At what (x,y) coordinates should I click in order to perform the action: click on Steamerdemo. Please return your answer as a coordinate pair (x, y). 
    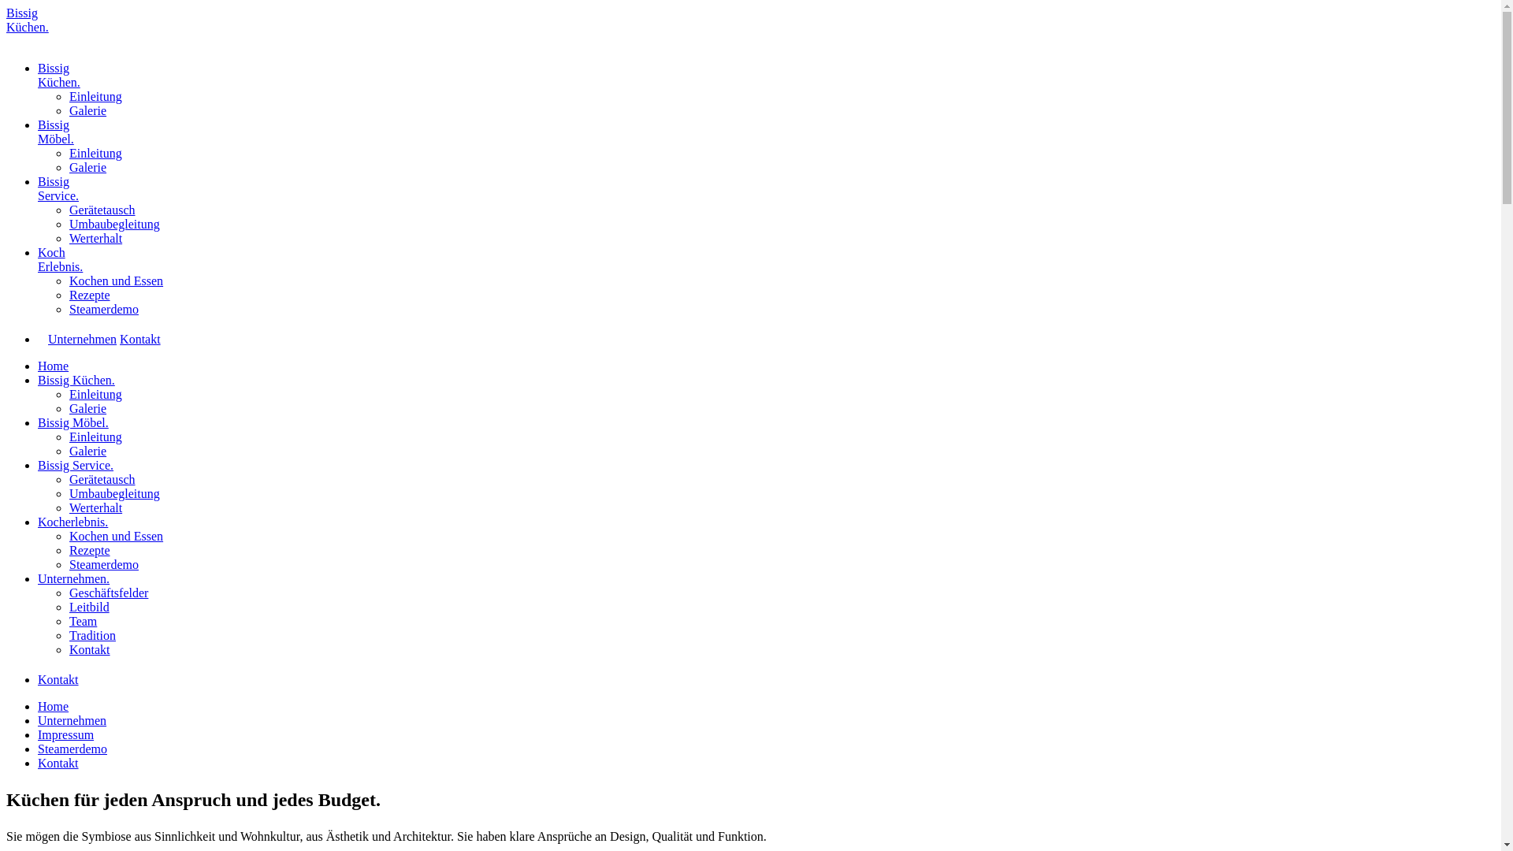
    Looking at the image, I should click on (104, 564).